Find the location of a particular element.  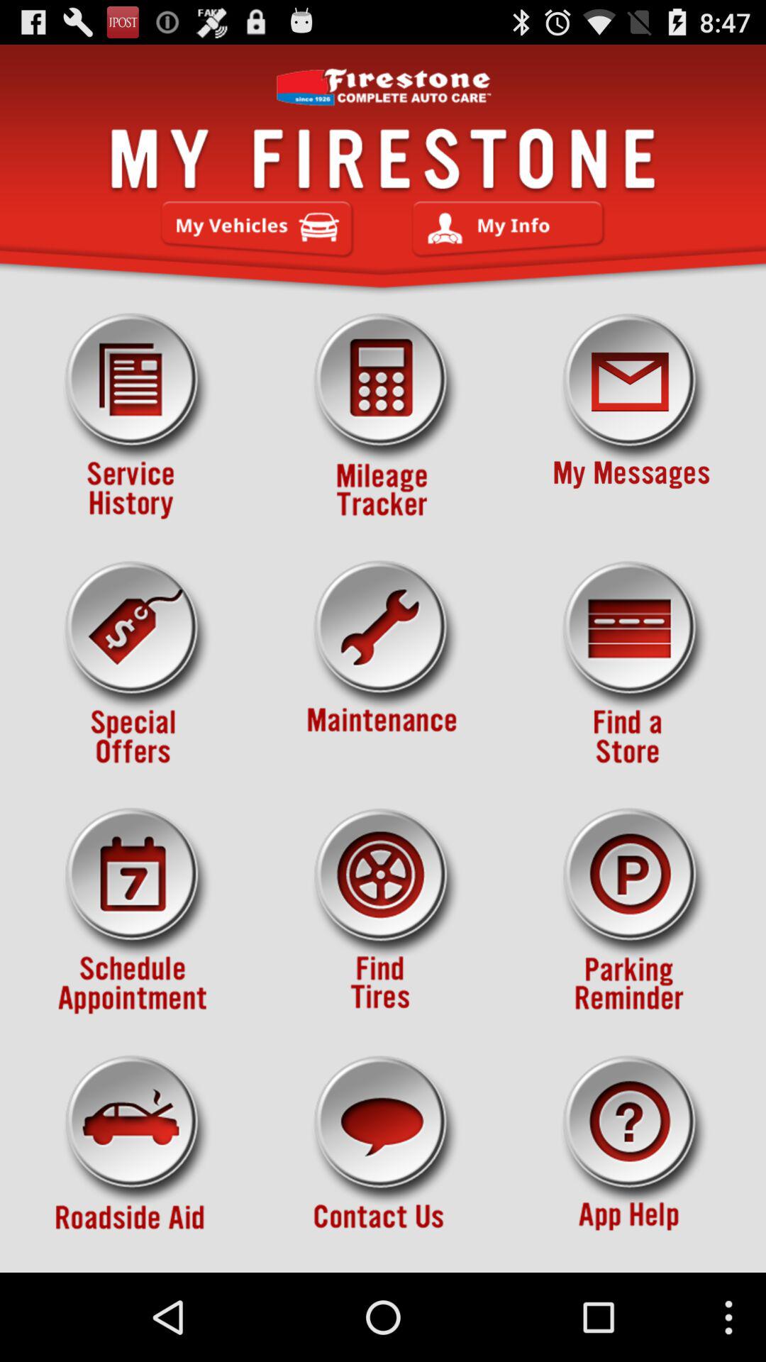

help is located at coordinates (631, 1158).